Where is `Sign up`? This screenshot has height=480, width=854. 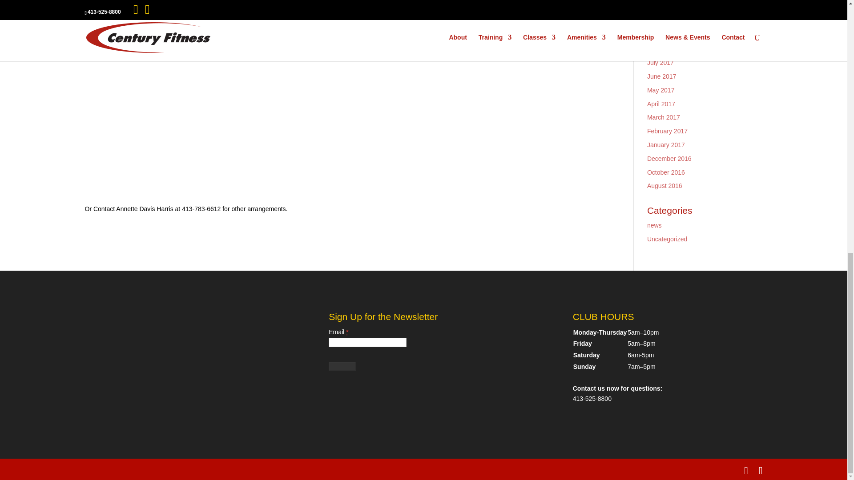
Sign up is located at coordinates (342, 366).